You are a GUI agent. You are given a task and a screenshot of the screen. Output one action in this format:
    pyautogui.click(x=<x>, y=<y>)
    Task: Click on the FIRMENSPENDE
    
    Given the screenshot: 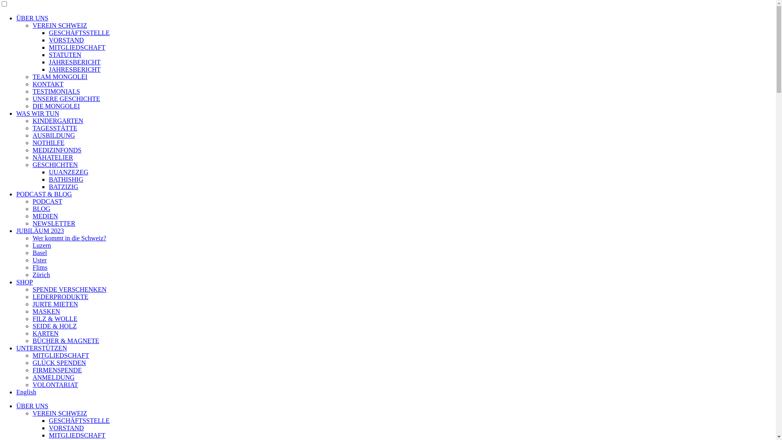 What is the action you would take?
    pyautogui.click(x=57, y=370)
    